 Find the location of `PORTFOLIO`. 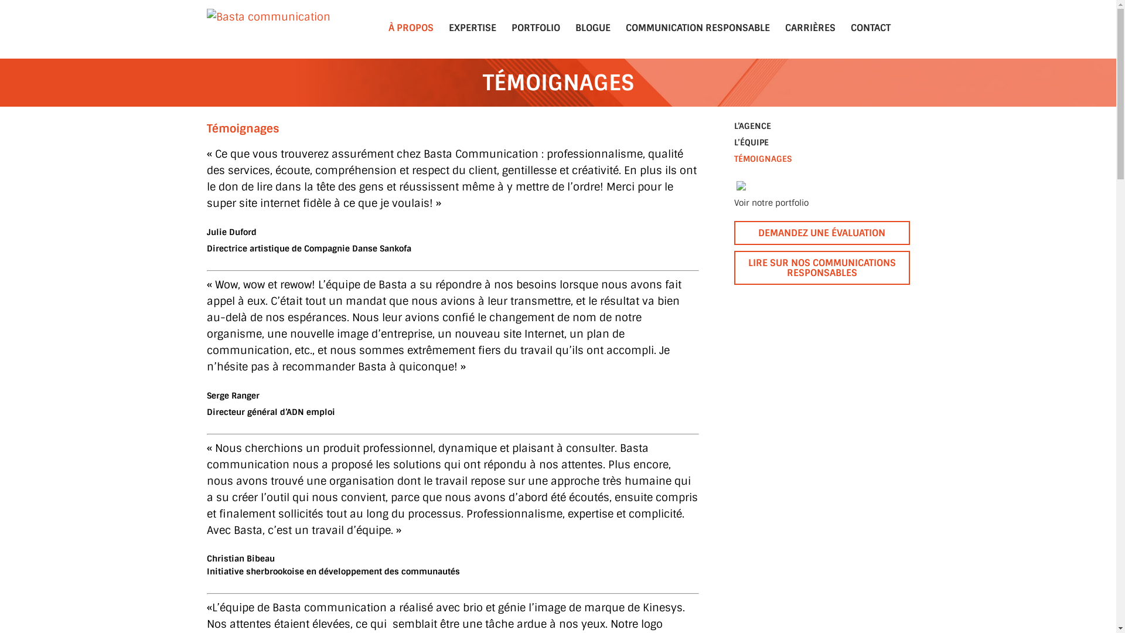

PORTFOLIO is located at coordinates (536, 28).